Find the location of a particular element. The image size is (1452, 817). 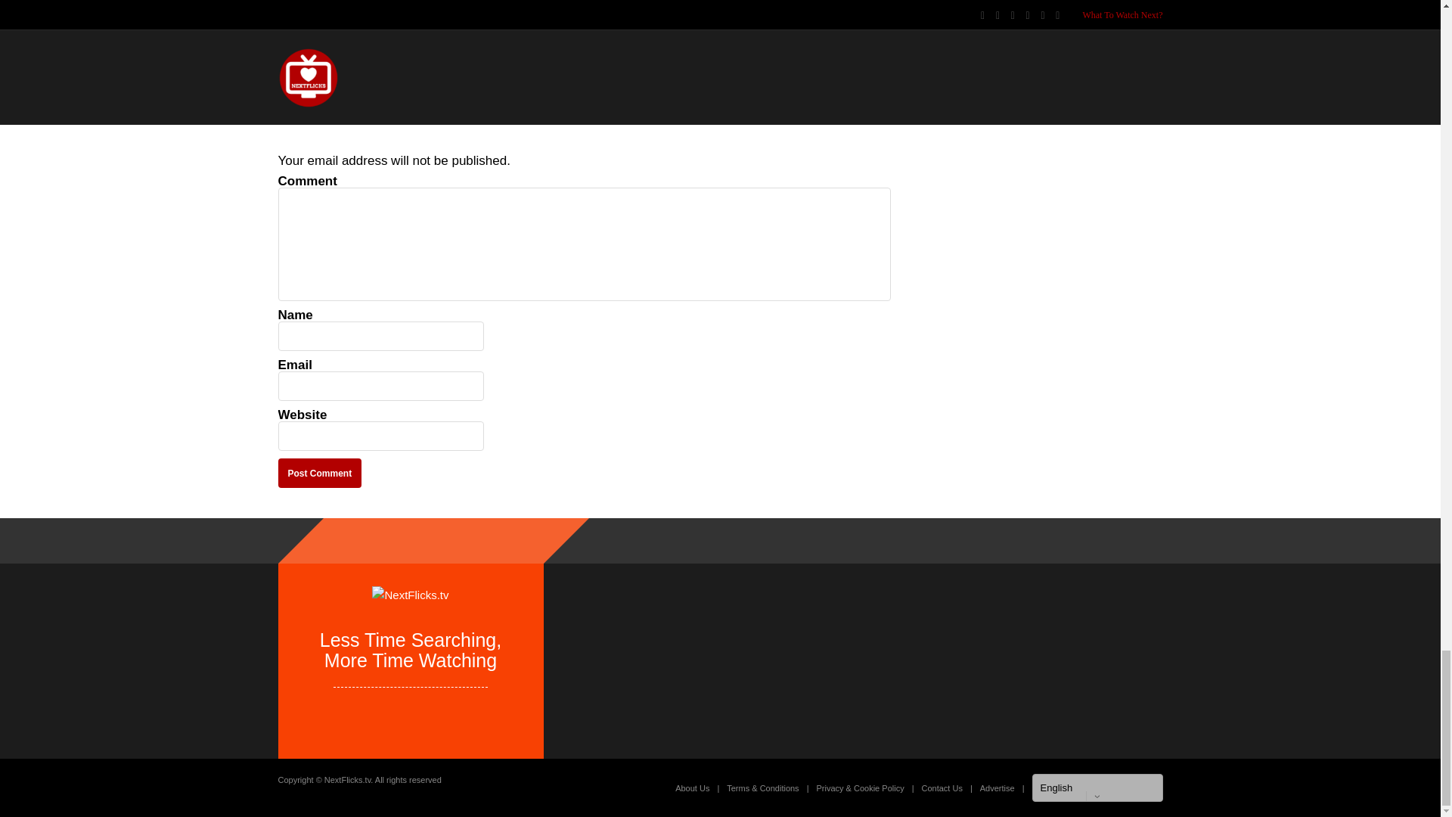

Post Comment is located at coordinates (320, 472).